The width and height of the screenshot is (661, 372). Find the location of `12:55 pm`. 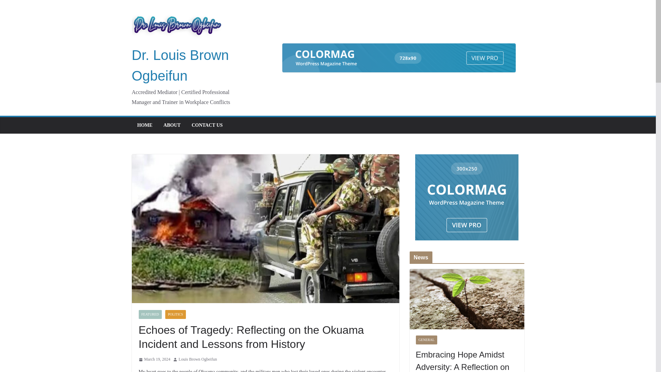

12:55 pm is located at coordinates (154, 360).